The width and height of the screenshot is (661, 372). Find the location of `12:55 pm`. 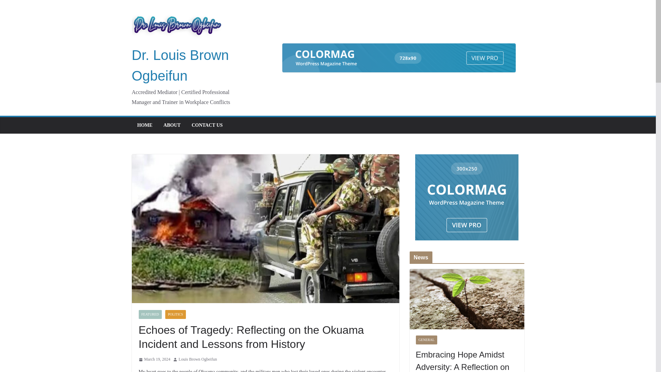

12:55 pm is located at coordinates (154, 360).